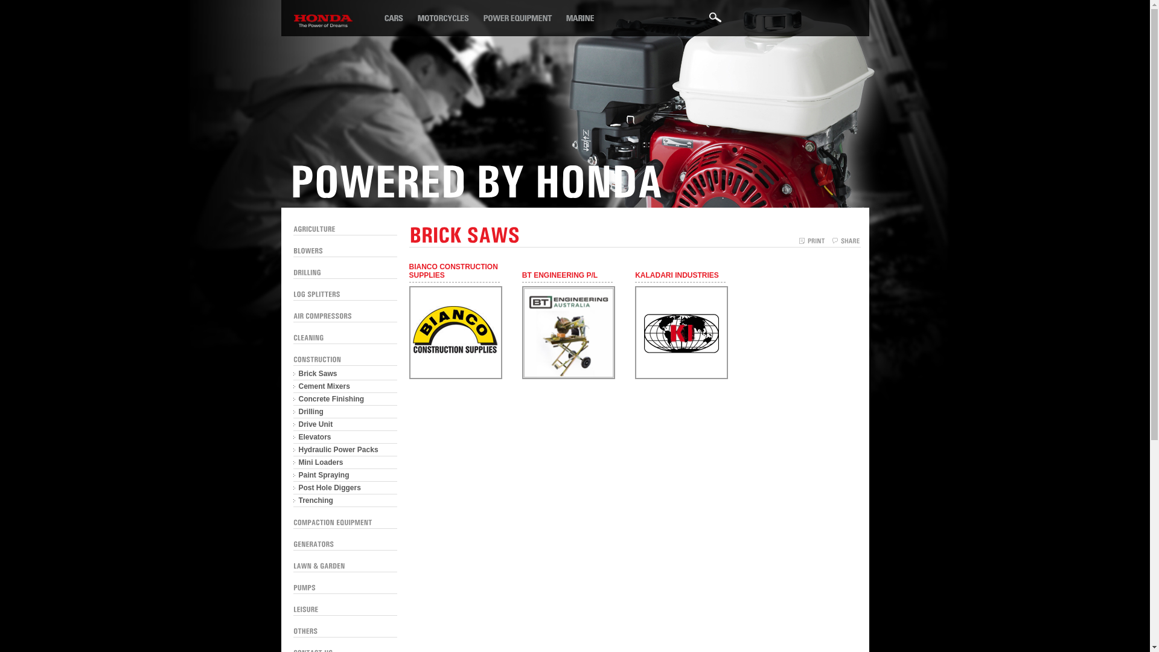 Image resolution: width=1159 pixels, height=652 pixels. Describe the element at coordinates (345, 476) in the screenshot. I see `Paint Spraying` at that location.